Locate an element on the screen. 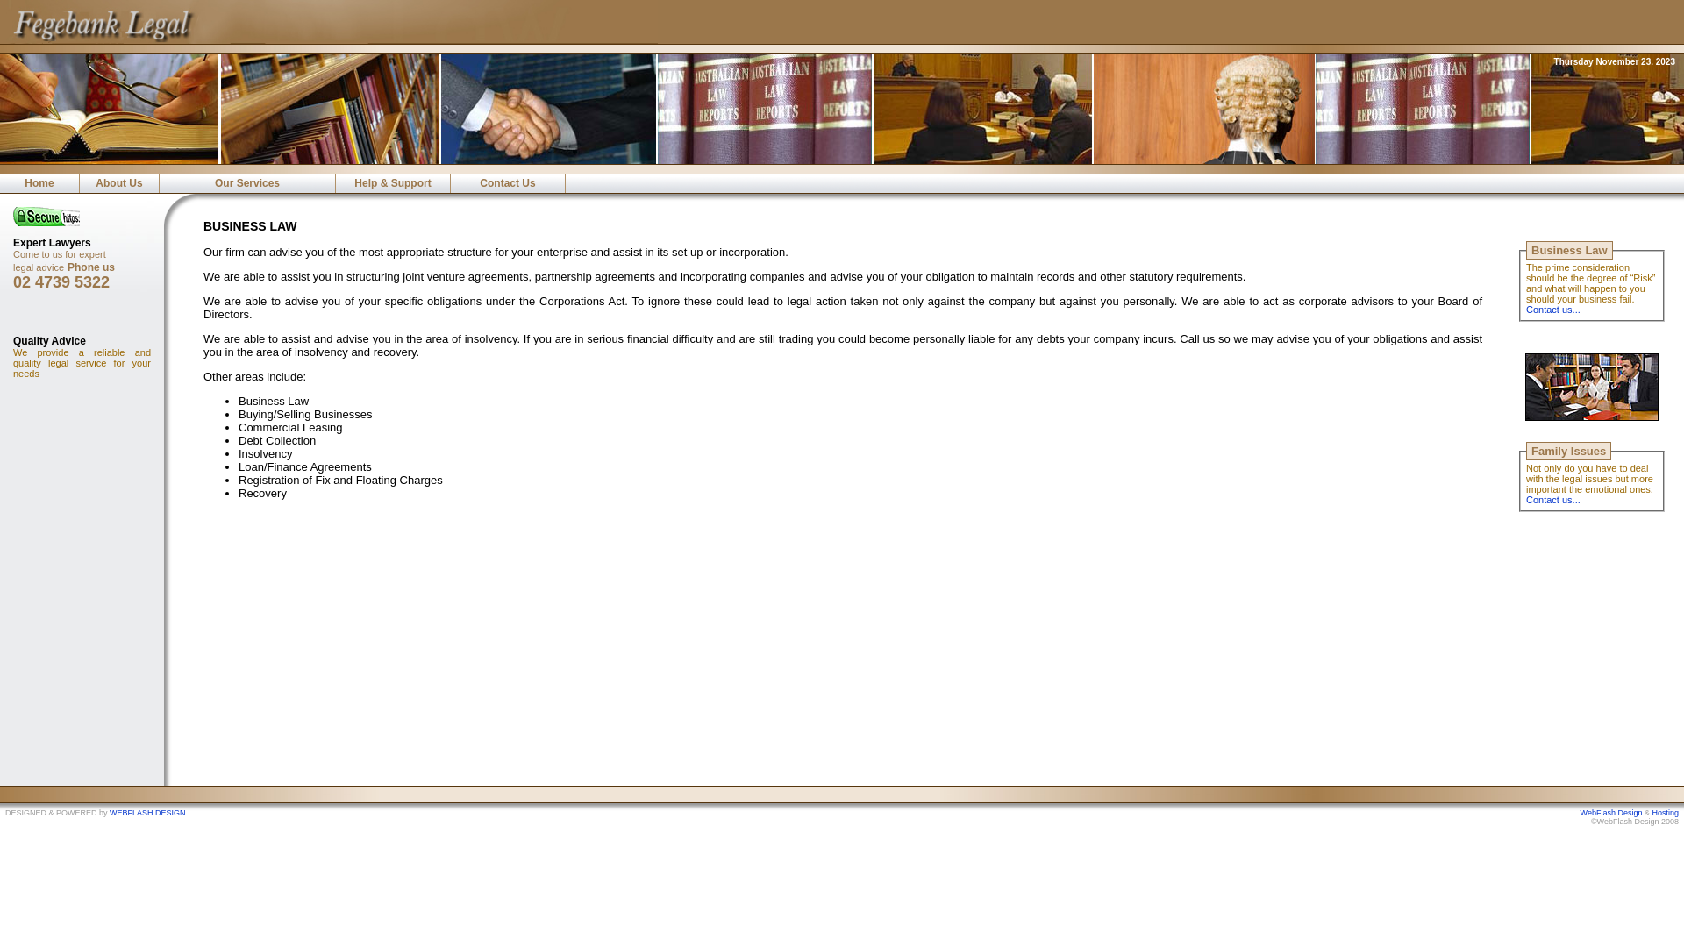 This screenshot has width=1684, height=947. Contact us... is located at coordinates (1553, 310).